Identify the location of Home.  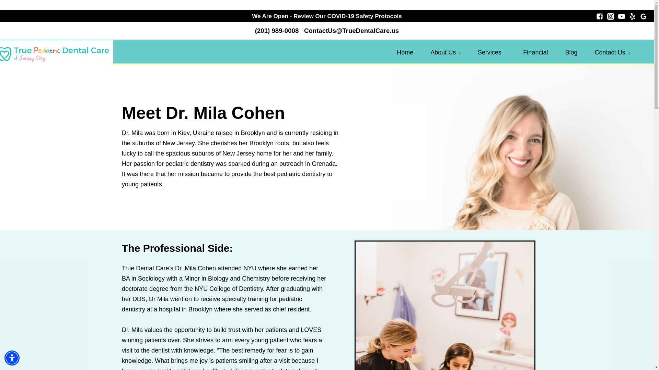
(413, 52).